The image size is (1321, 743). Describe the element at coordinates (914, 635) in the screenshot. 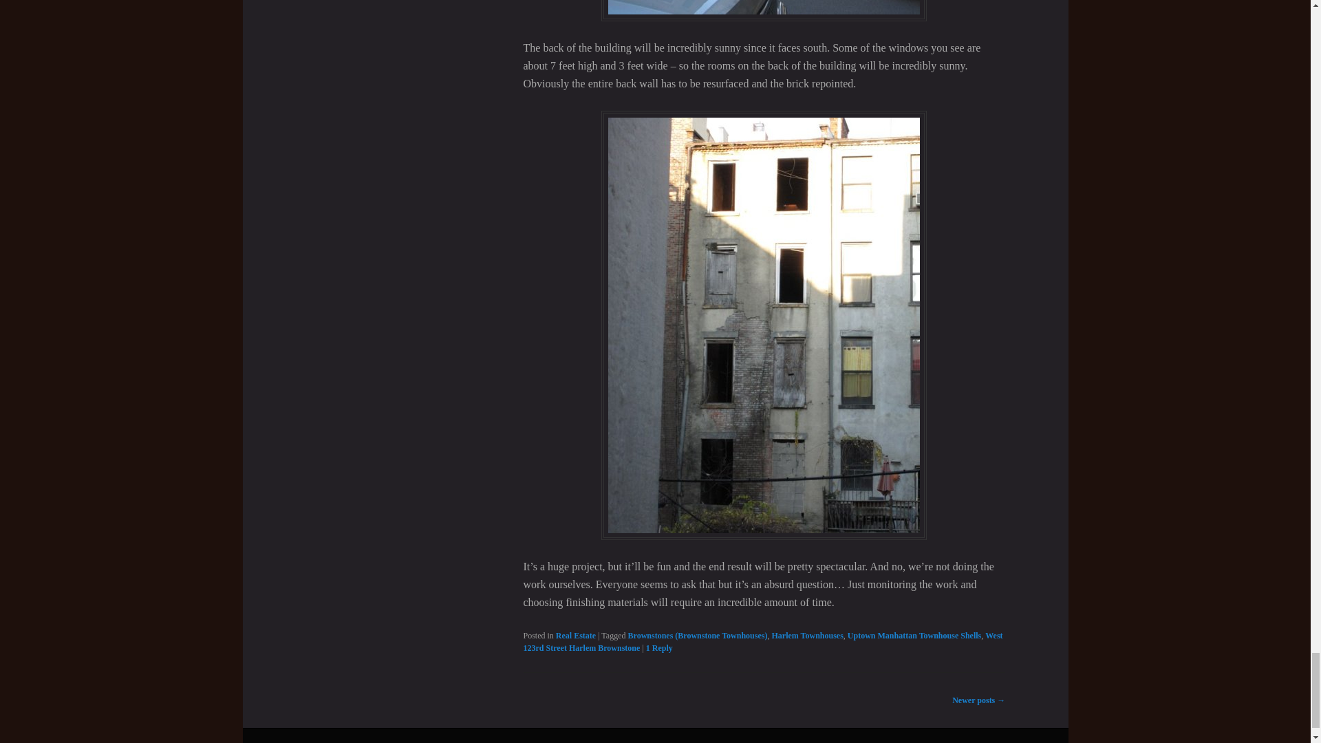

I see `Uptown Manhattan Townhouse Shells` at that location.